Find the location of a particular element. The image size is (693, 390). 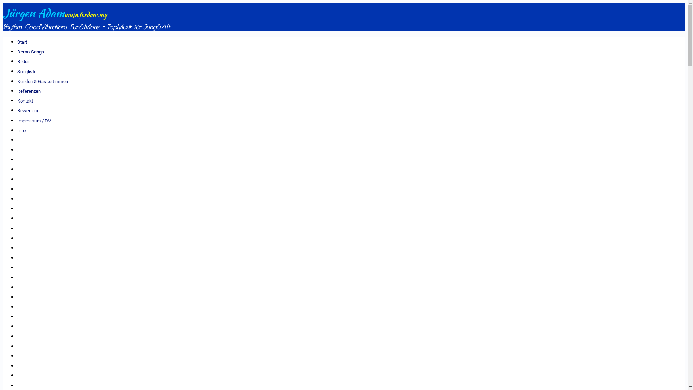

. is located at coordinates (18, 366).